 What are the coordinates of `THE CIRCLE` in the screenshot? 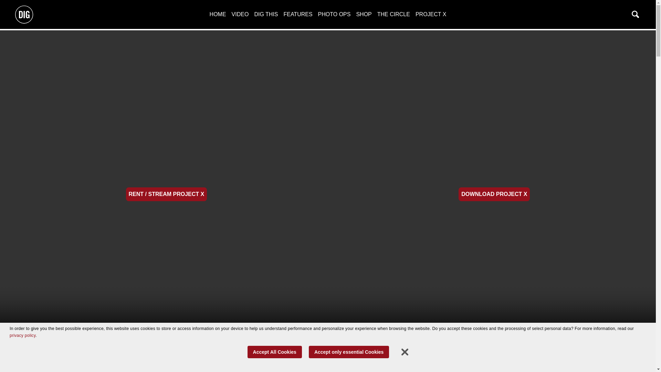 It's located at (394, 14).